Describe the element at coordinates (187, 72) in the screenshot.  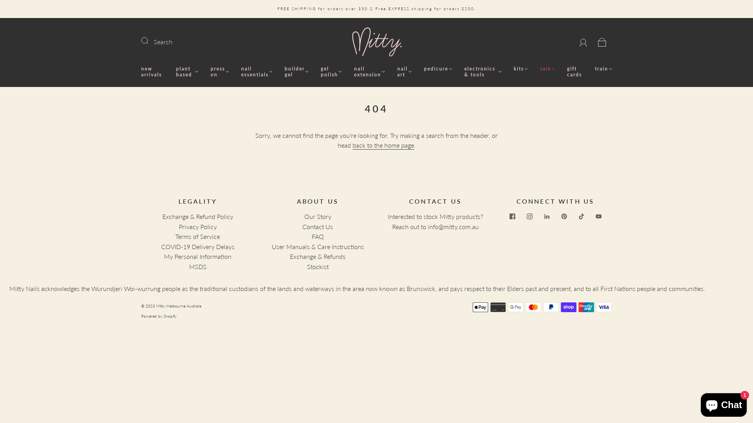
I see `plant based` at that location.